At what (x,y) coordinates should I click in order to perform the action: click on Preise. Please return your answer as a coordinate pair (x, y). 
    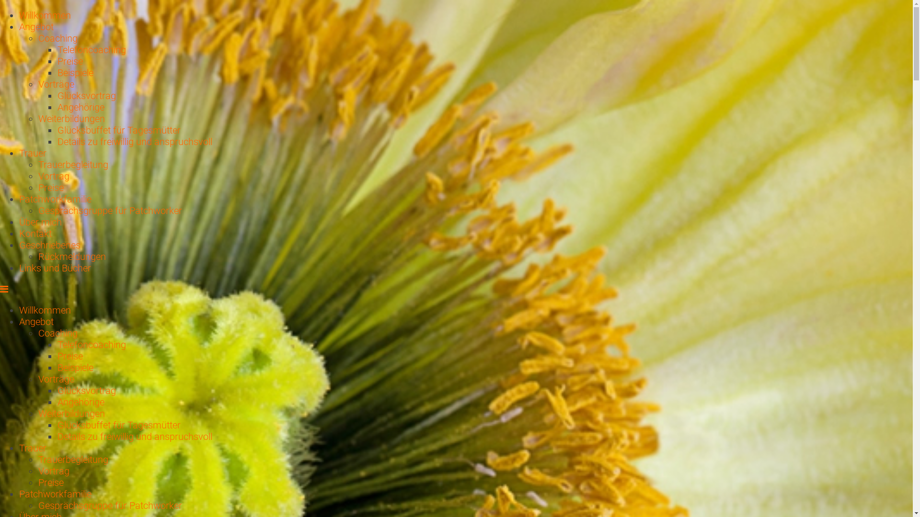
    Looking at the image, I should click on (70, 61).